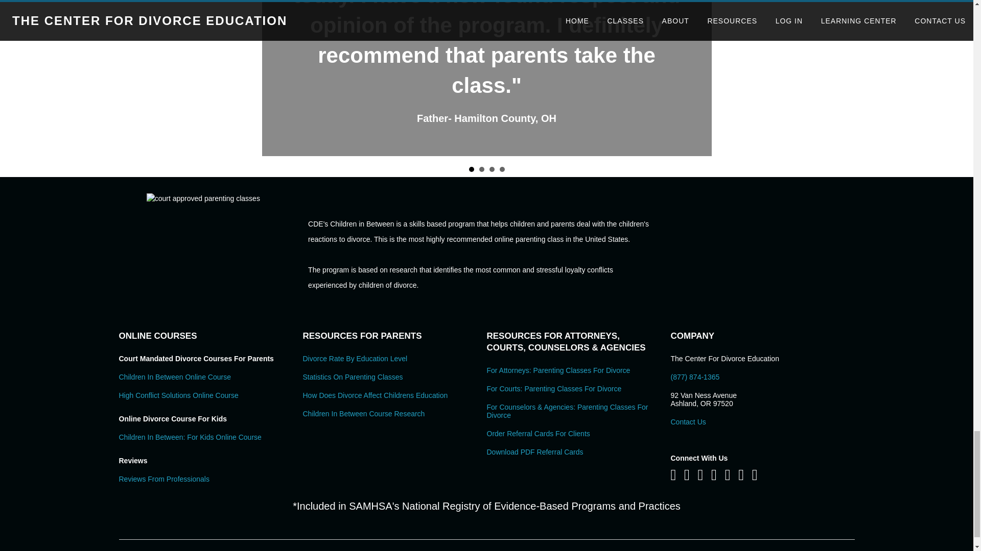 Image resolution: width=981 pixels, height=551 pixels. I want to click on Children In Between: For Kids Online Course, so click(190, 437).